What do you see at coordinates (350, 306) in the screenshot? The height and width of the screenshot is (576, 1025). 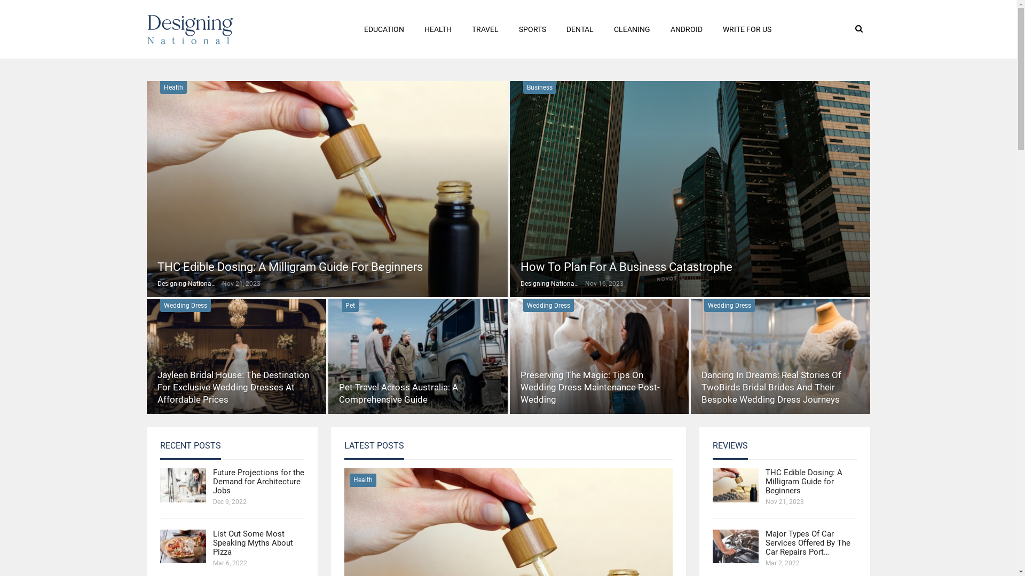 I see `Pet` at bounding box center [350, 306].